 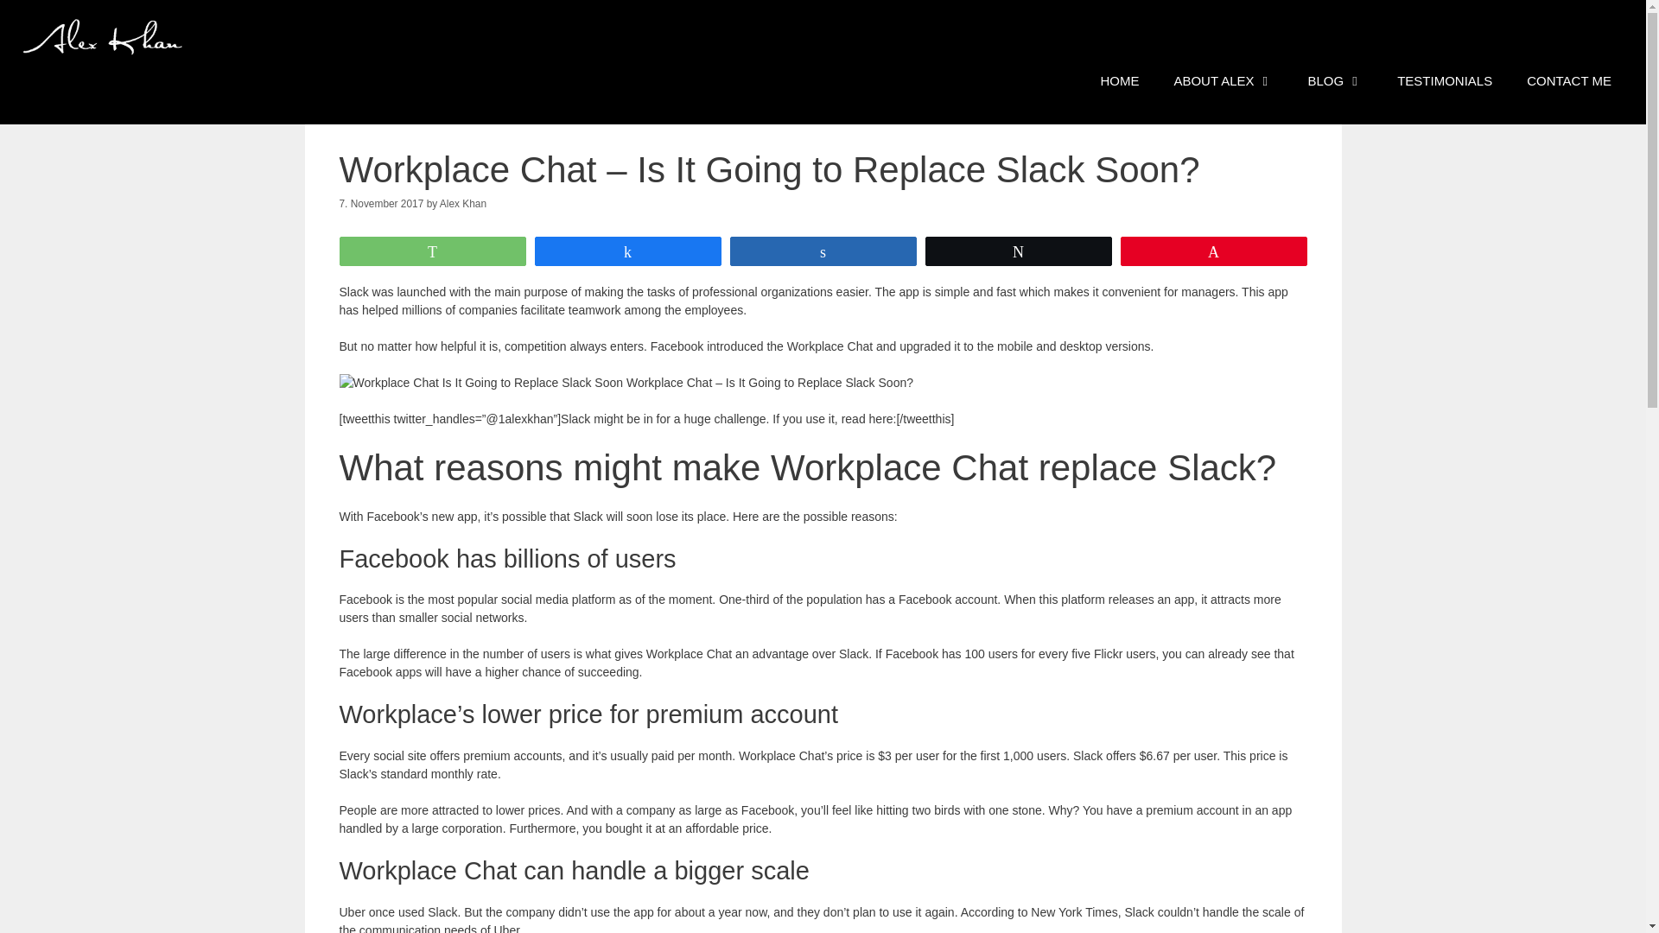 I want to click on Alex Khan, so click(x=462, y=204).